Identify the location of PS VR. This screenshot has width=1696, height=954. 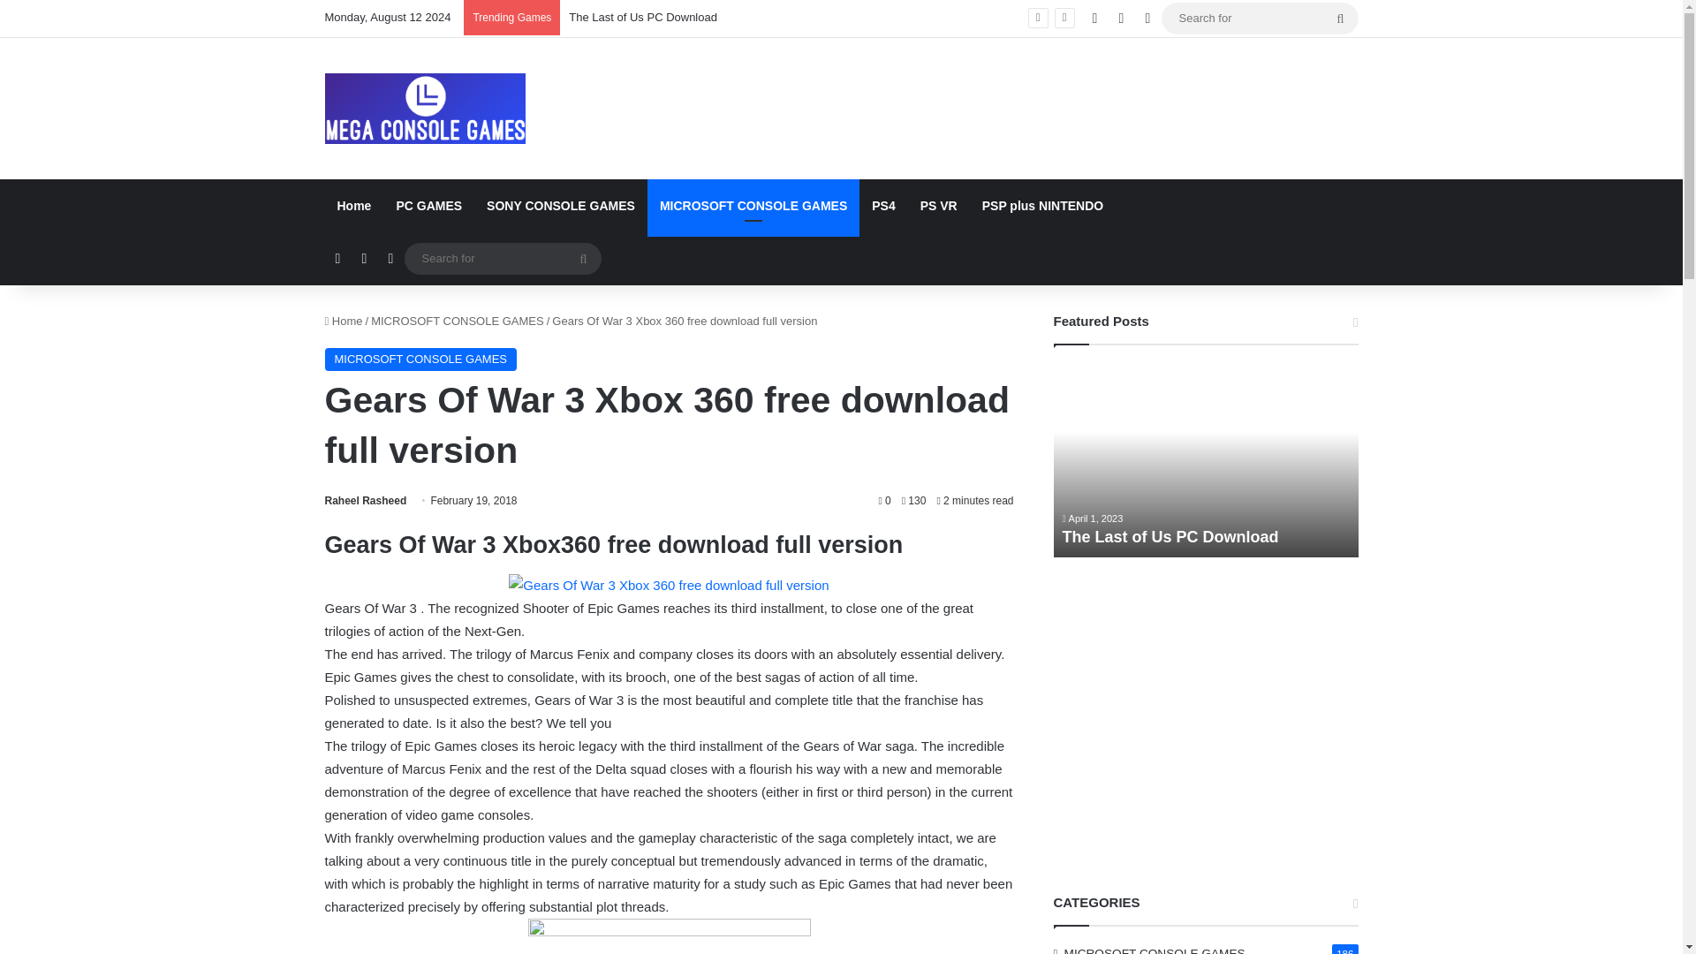
(938, 206).